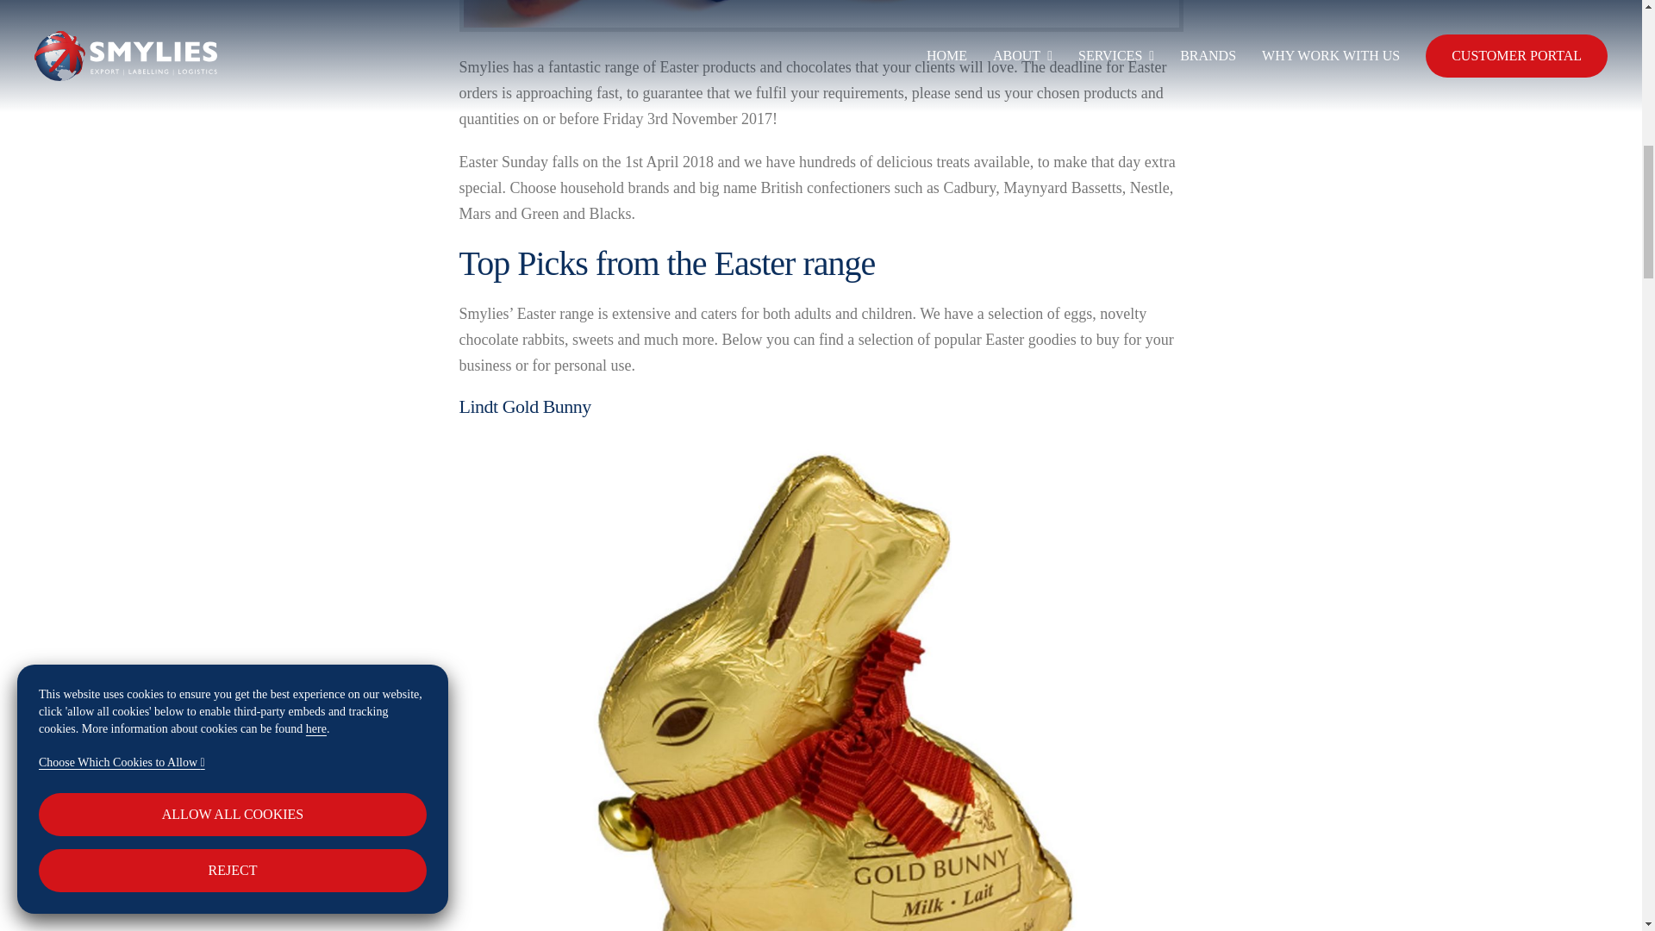  What do you see at coordinates (821, 14) in the screenshot?
I see `Easter chocolate eggs` at bounding box center [821, 14].